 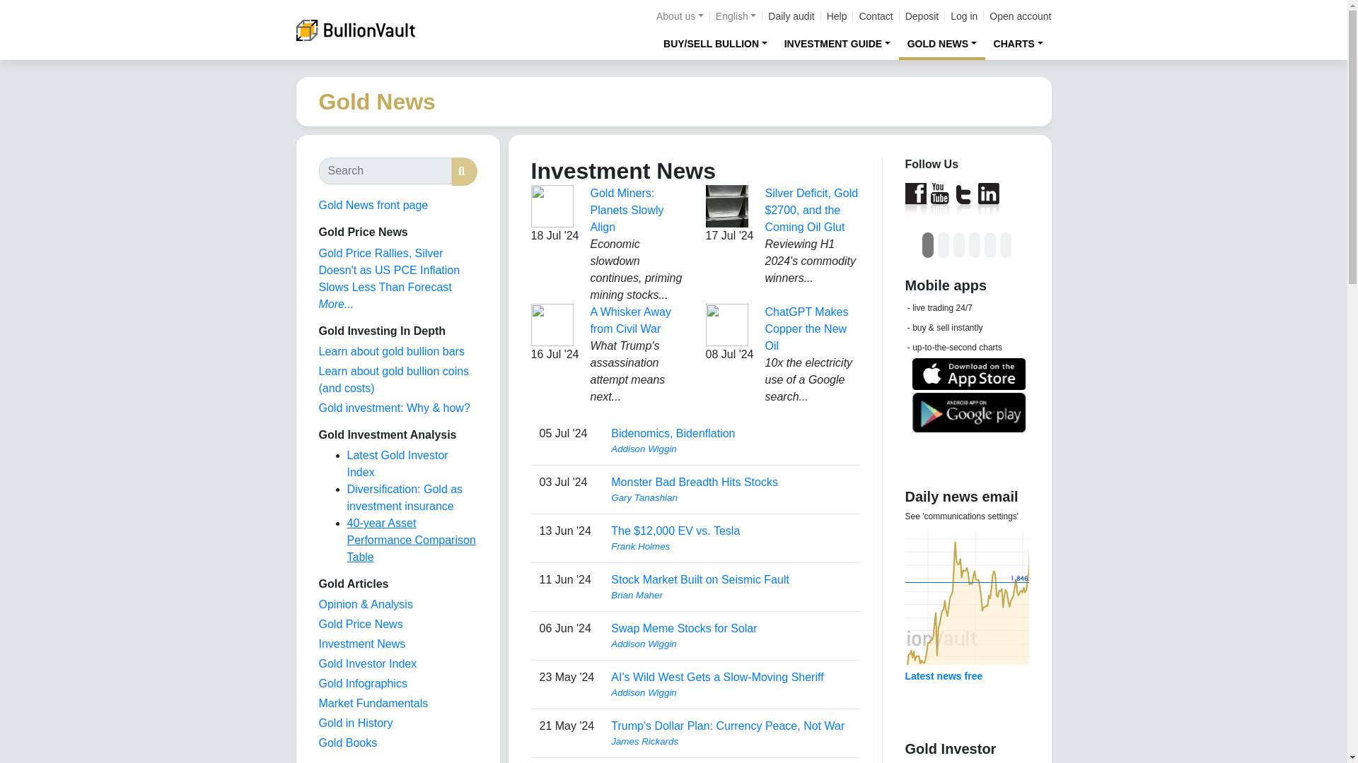 I want to click on Gold Price News, so click(x=359, y=624).